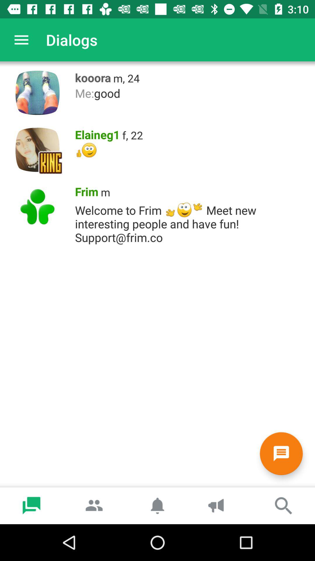 This screenshot has height=561, width=315. I want to click on click the m, 24 icon, so click(127, 78).